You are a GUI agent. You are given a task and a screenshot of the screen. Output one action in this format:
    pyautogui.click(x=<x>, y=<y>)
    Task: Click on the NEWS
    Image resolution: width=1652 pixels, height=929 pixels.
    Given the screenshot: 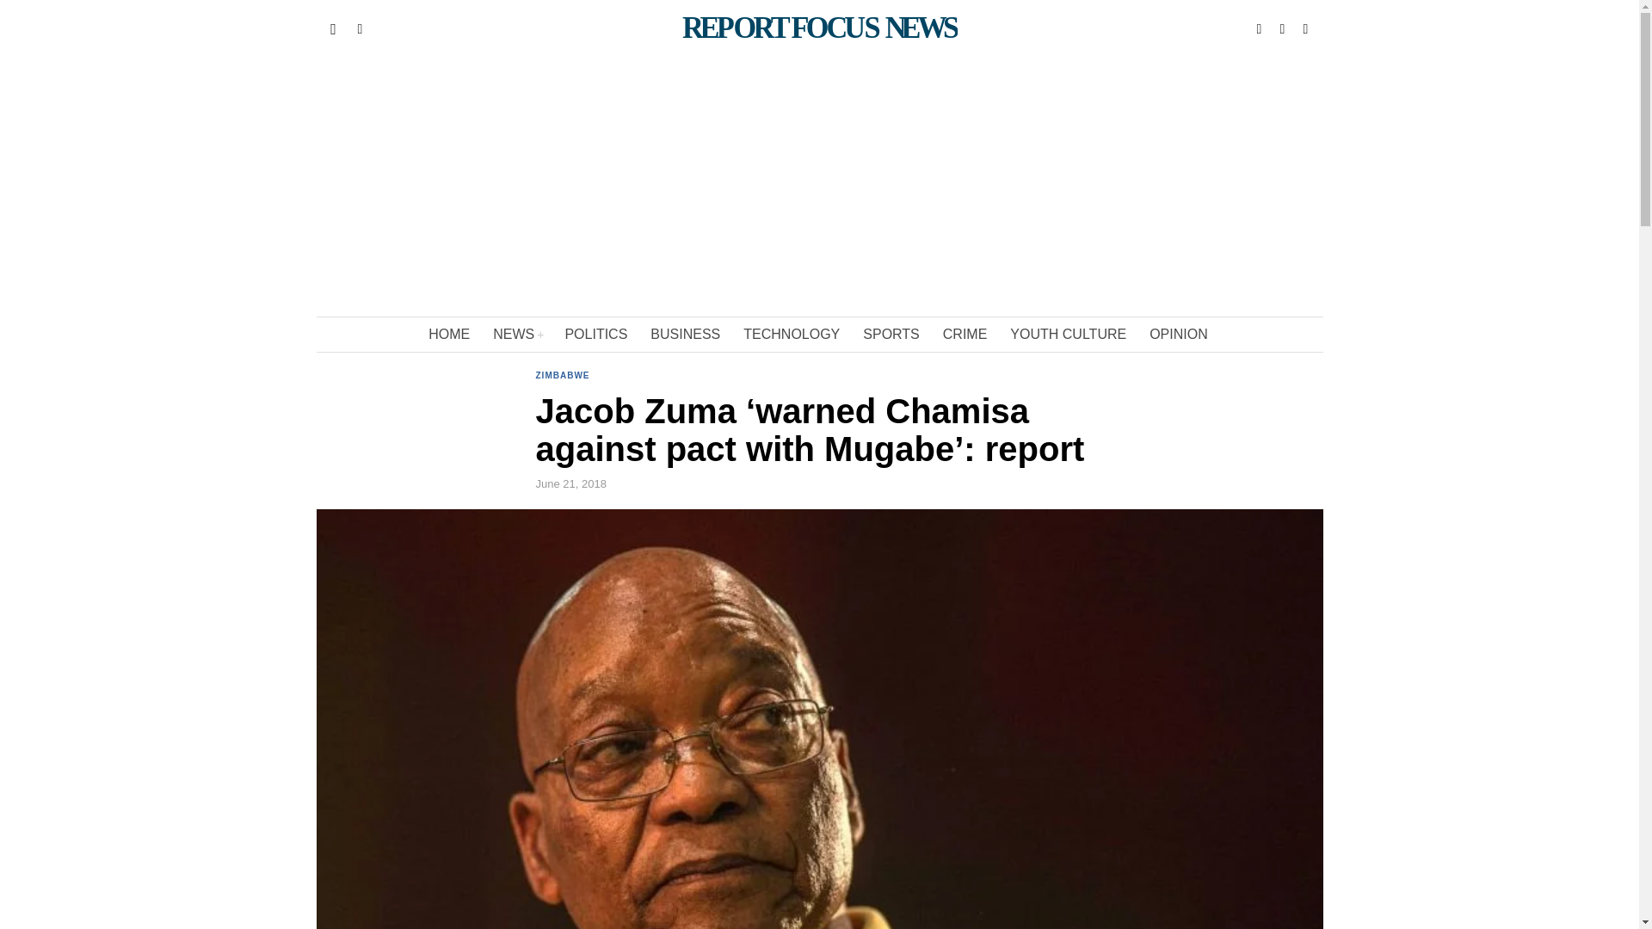 What is the action you would take?
    pyautogui.click(x=518, y=335)
    